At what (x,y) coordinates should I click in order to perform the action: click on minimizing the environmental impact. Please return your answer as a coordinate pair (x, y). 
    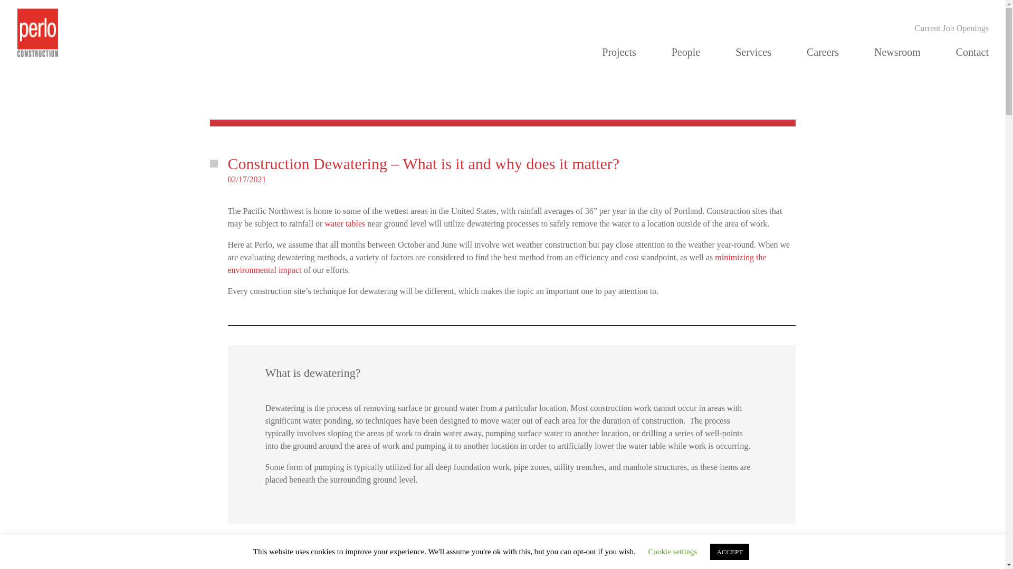
    Looking at the image, I should click on (497, 263).